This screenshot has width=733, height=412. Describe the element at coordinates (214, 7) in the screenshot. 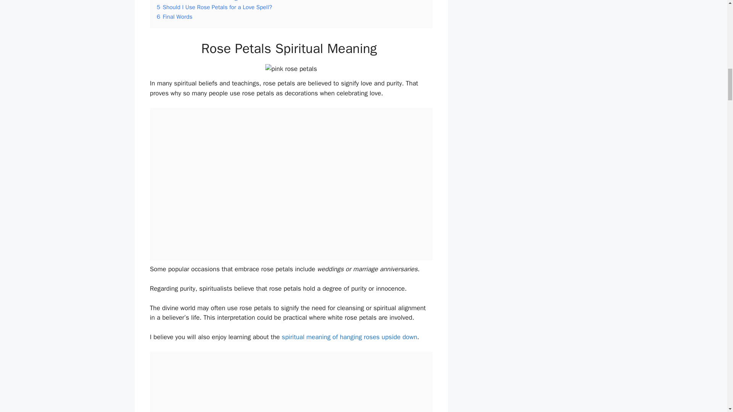

I see `5 Should I Use Rose Petals for a Love Spell?` at that location.